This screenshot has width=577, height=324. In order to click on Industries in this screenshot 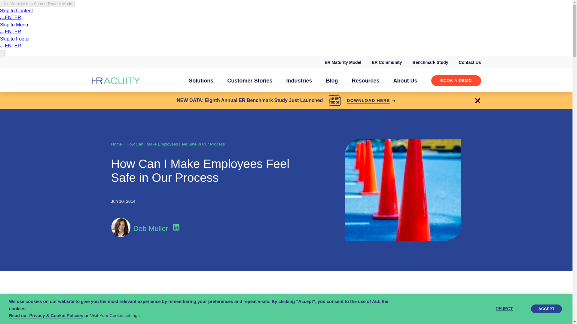, I will do `click(299, 80)`.